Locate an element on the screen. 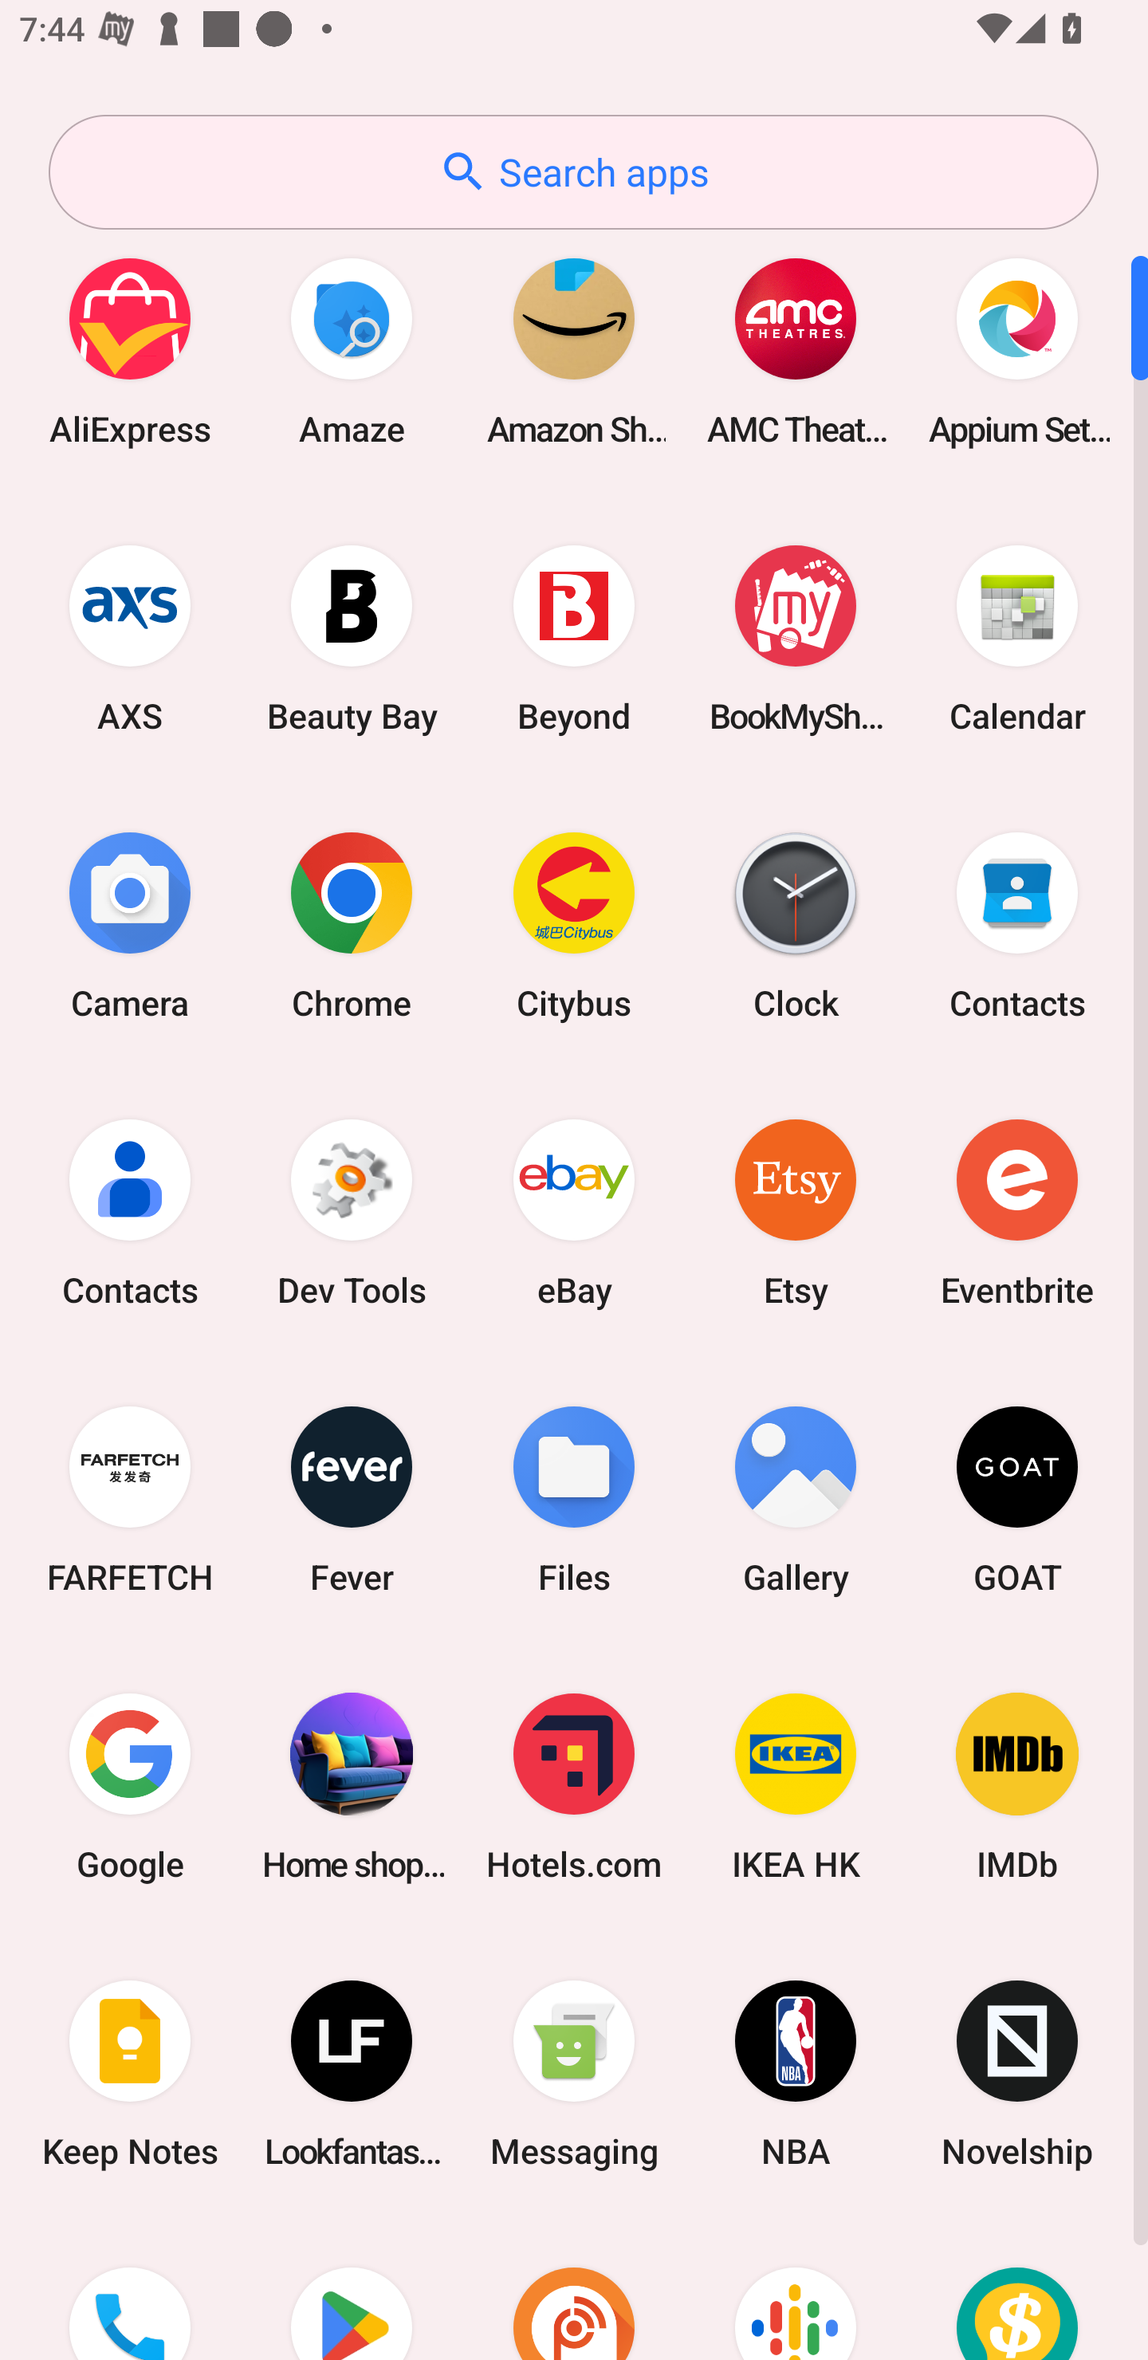 Image resolution: width=1148 pixels, height=2360 pixels. Podcast Addict is located at coordinates (574, 2289).